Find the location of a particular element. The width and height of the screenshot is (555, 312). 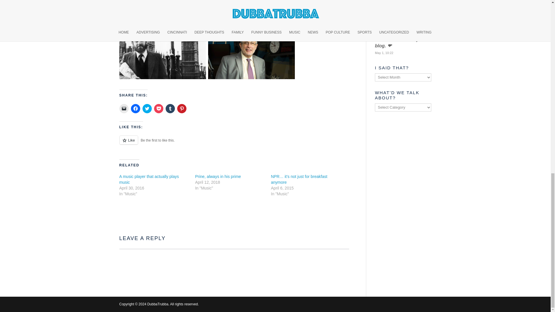

Click to email a link to a friend is located at coordinates (124, 109).